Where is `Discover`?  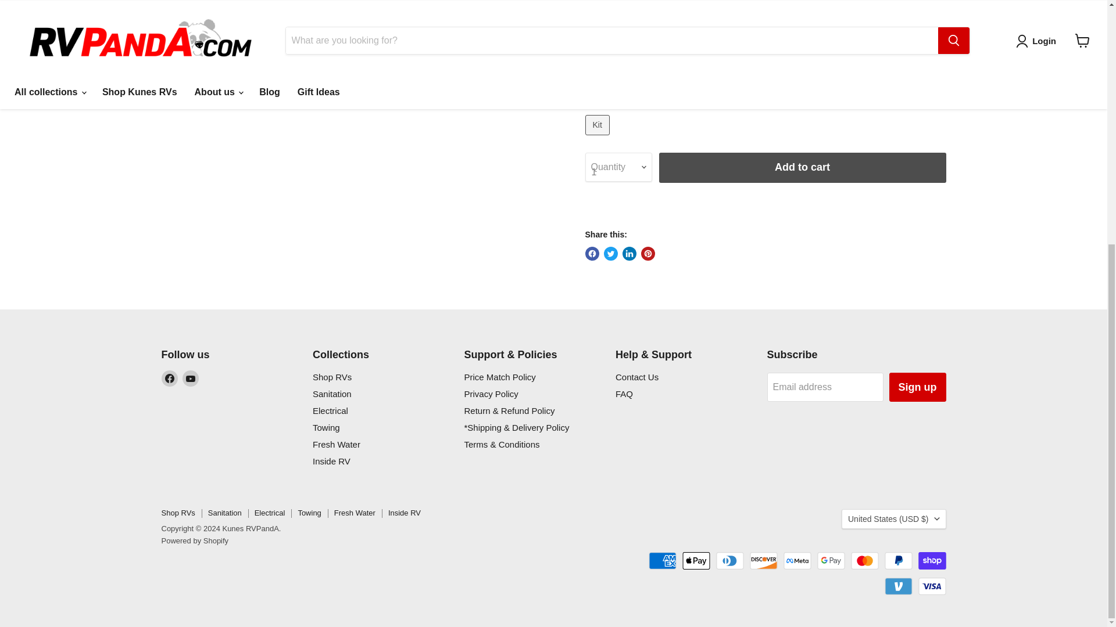 Discover is located at coordinates (764, 561).